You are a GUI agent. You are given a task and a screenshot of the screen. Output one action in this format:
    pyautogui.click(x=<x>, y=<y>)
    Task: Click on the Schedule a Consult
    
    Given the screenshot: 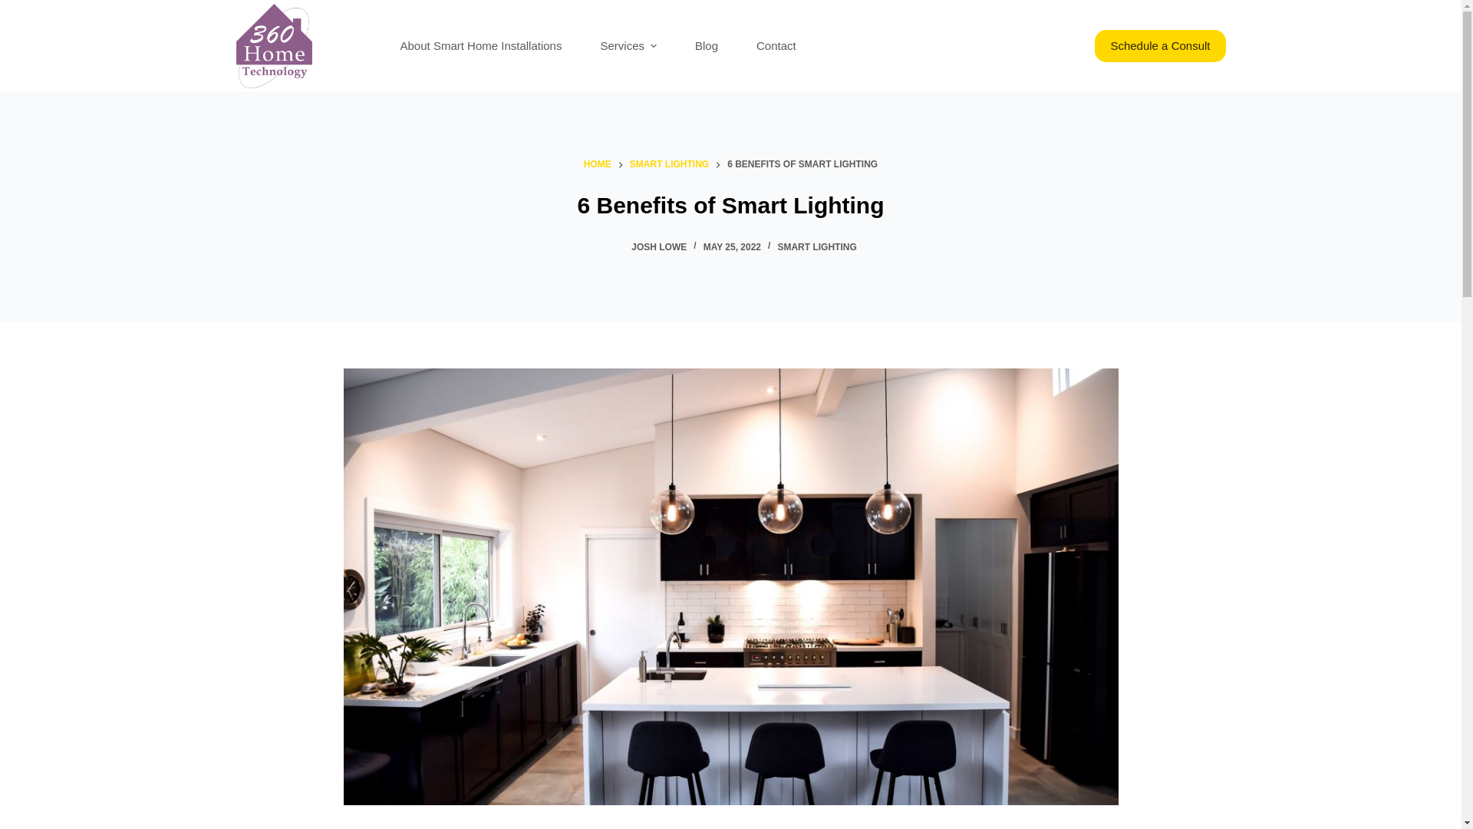 What is the action you would take?
    pyautogui.click(x=1160, y=46)
    